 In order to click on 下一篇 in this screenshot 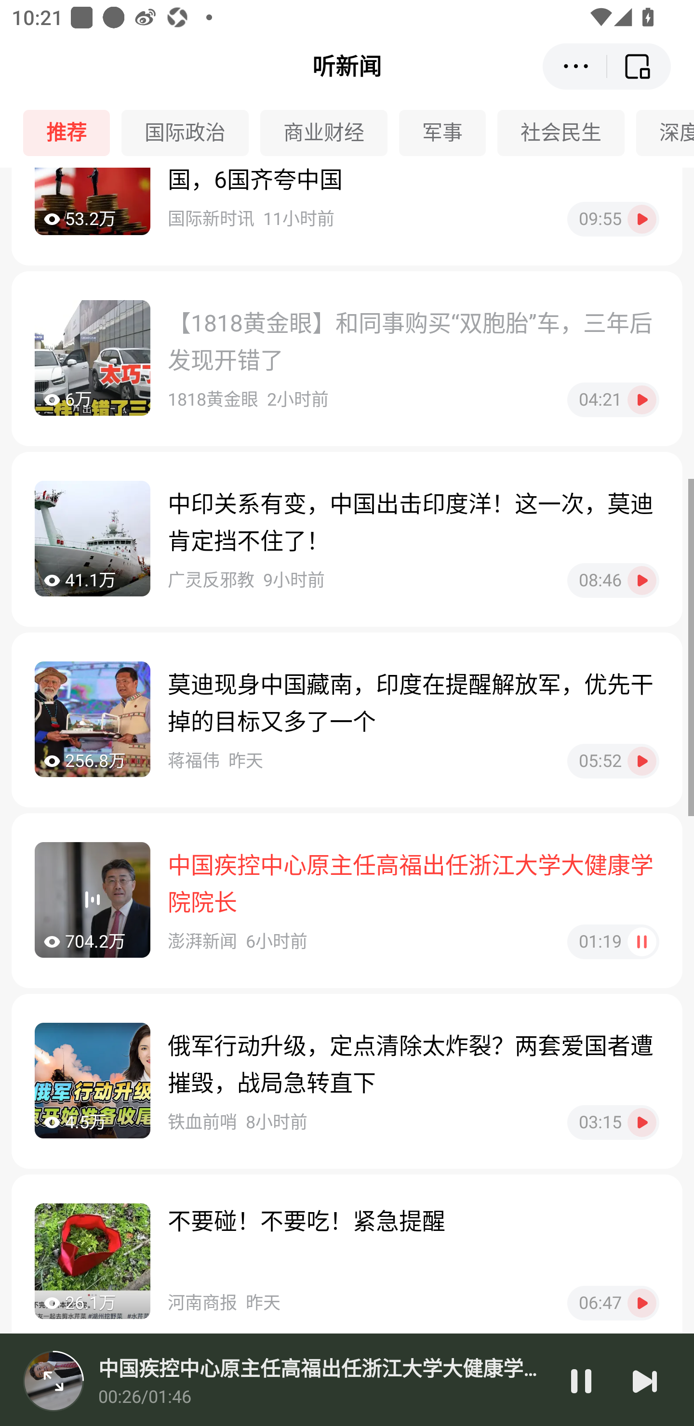, I will do `click(645, 1381)`.